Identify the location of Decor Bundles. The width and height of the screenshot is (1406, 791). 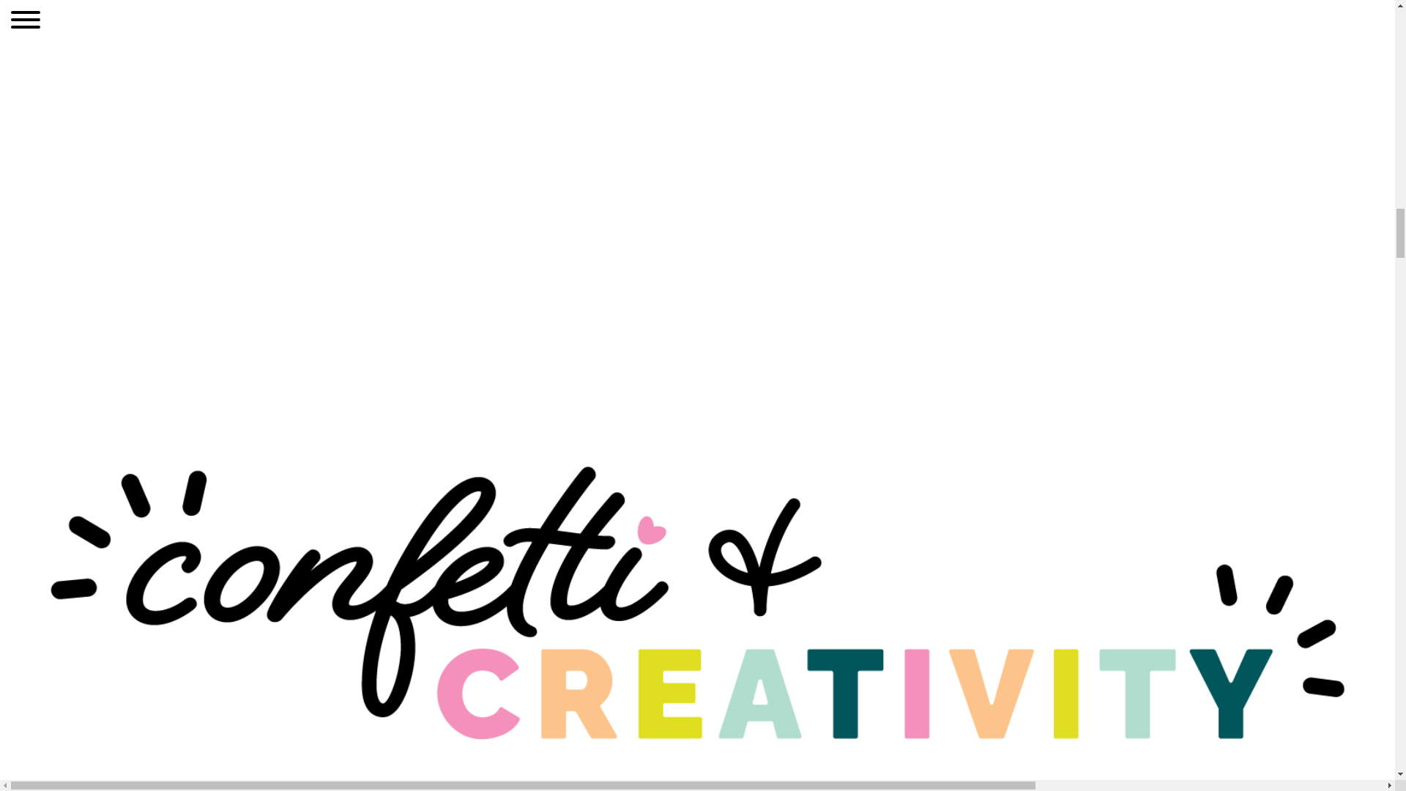
(45, 618).